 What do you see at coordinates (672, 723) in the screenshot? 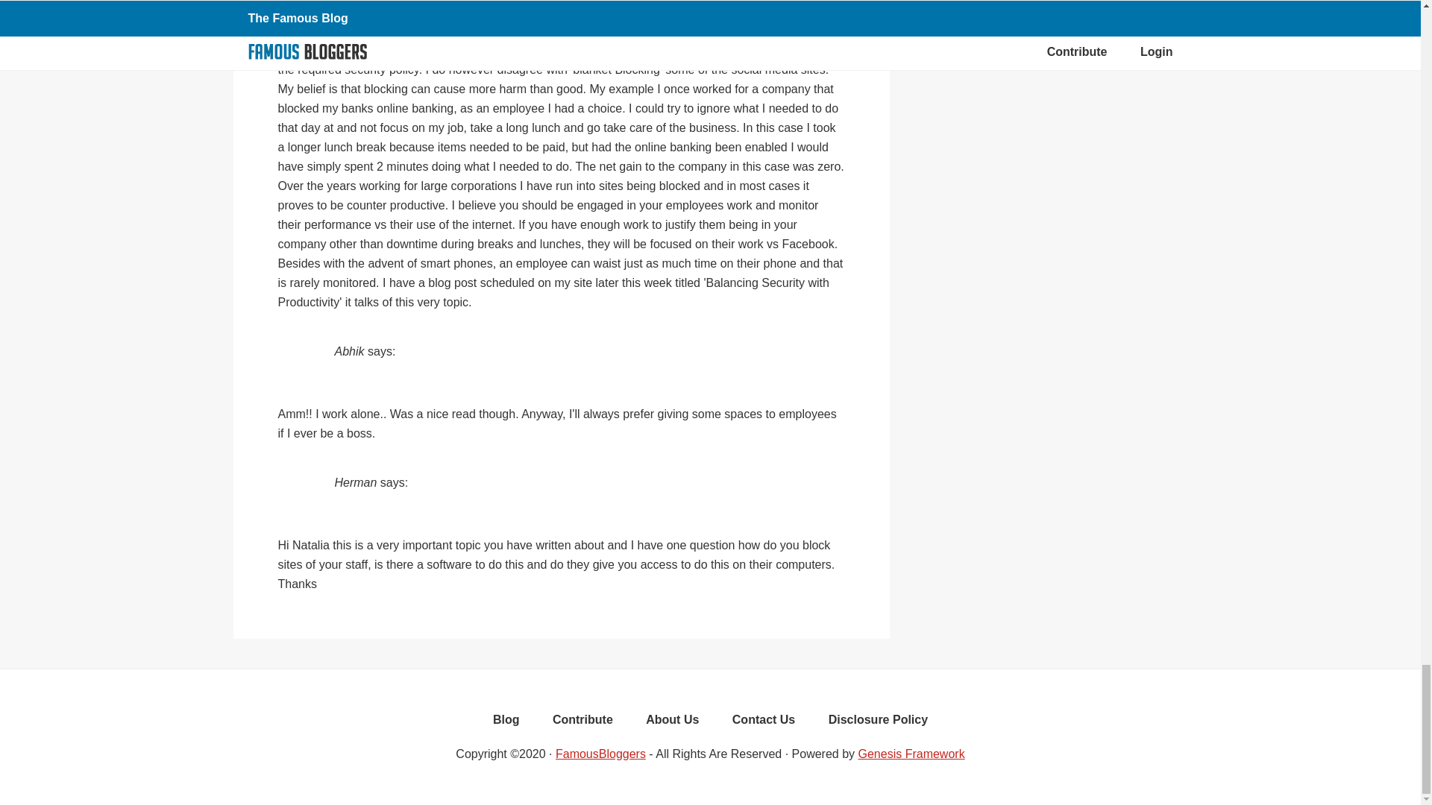
I see `About Us` at bounding box center [672, 723].